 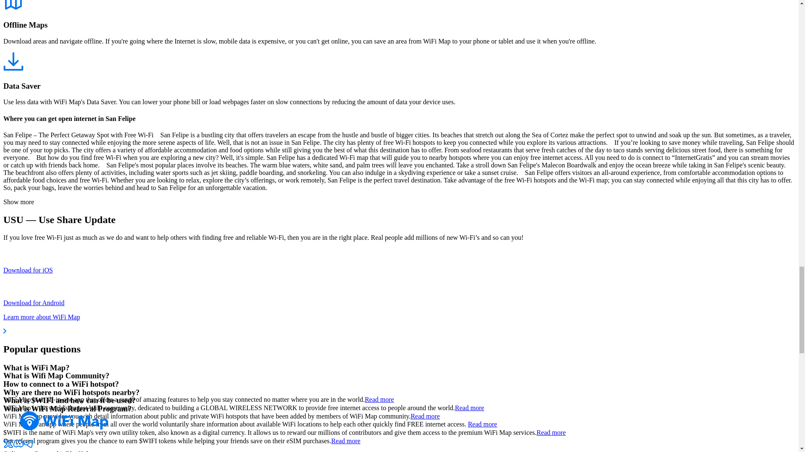 What do you see at coordinates (425, 416) in the screenshot?
I see `Read more` at bounding box center [425, 416].